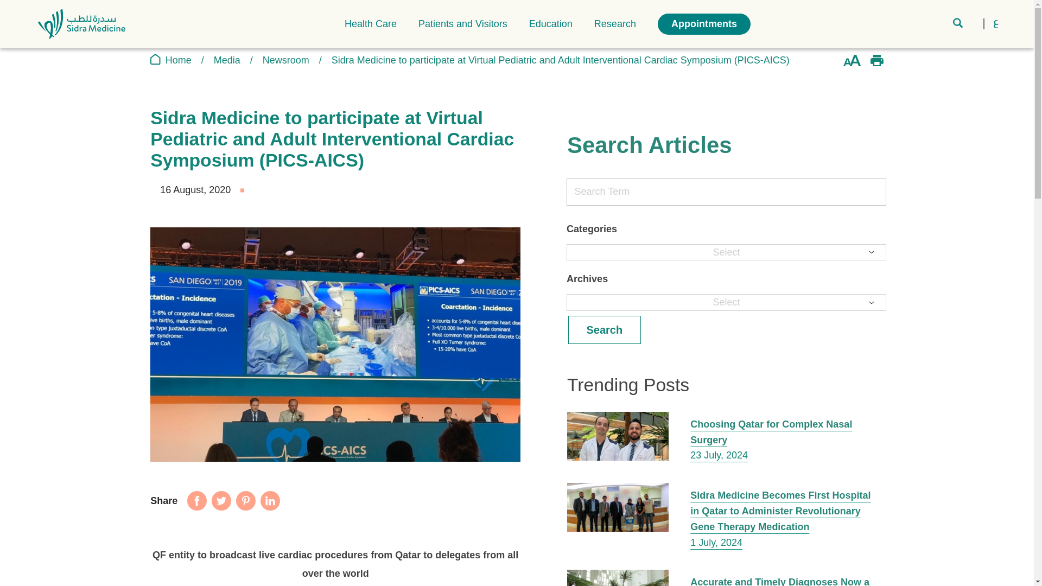  I want to click on Health Care, so click(371, 24).